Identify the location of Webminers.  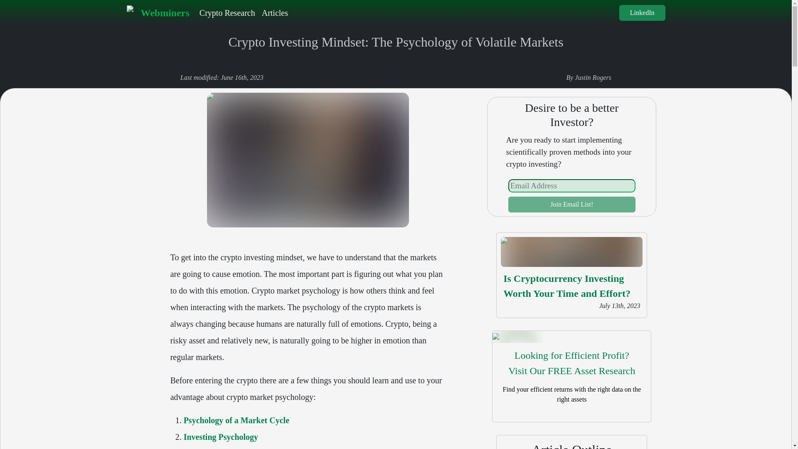
(220, 437).